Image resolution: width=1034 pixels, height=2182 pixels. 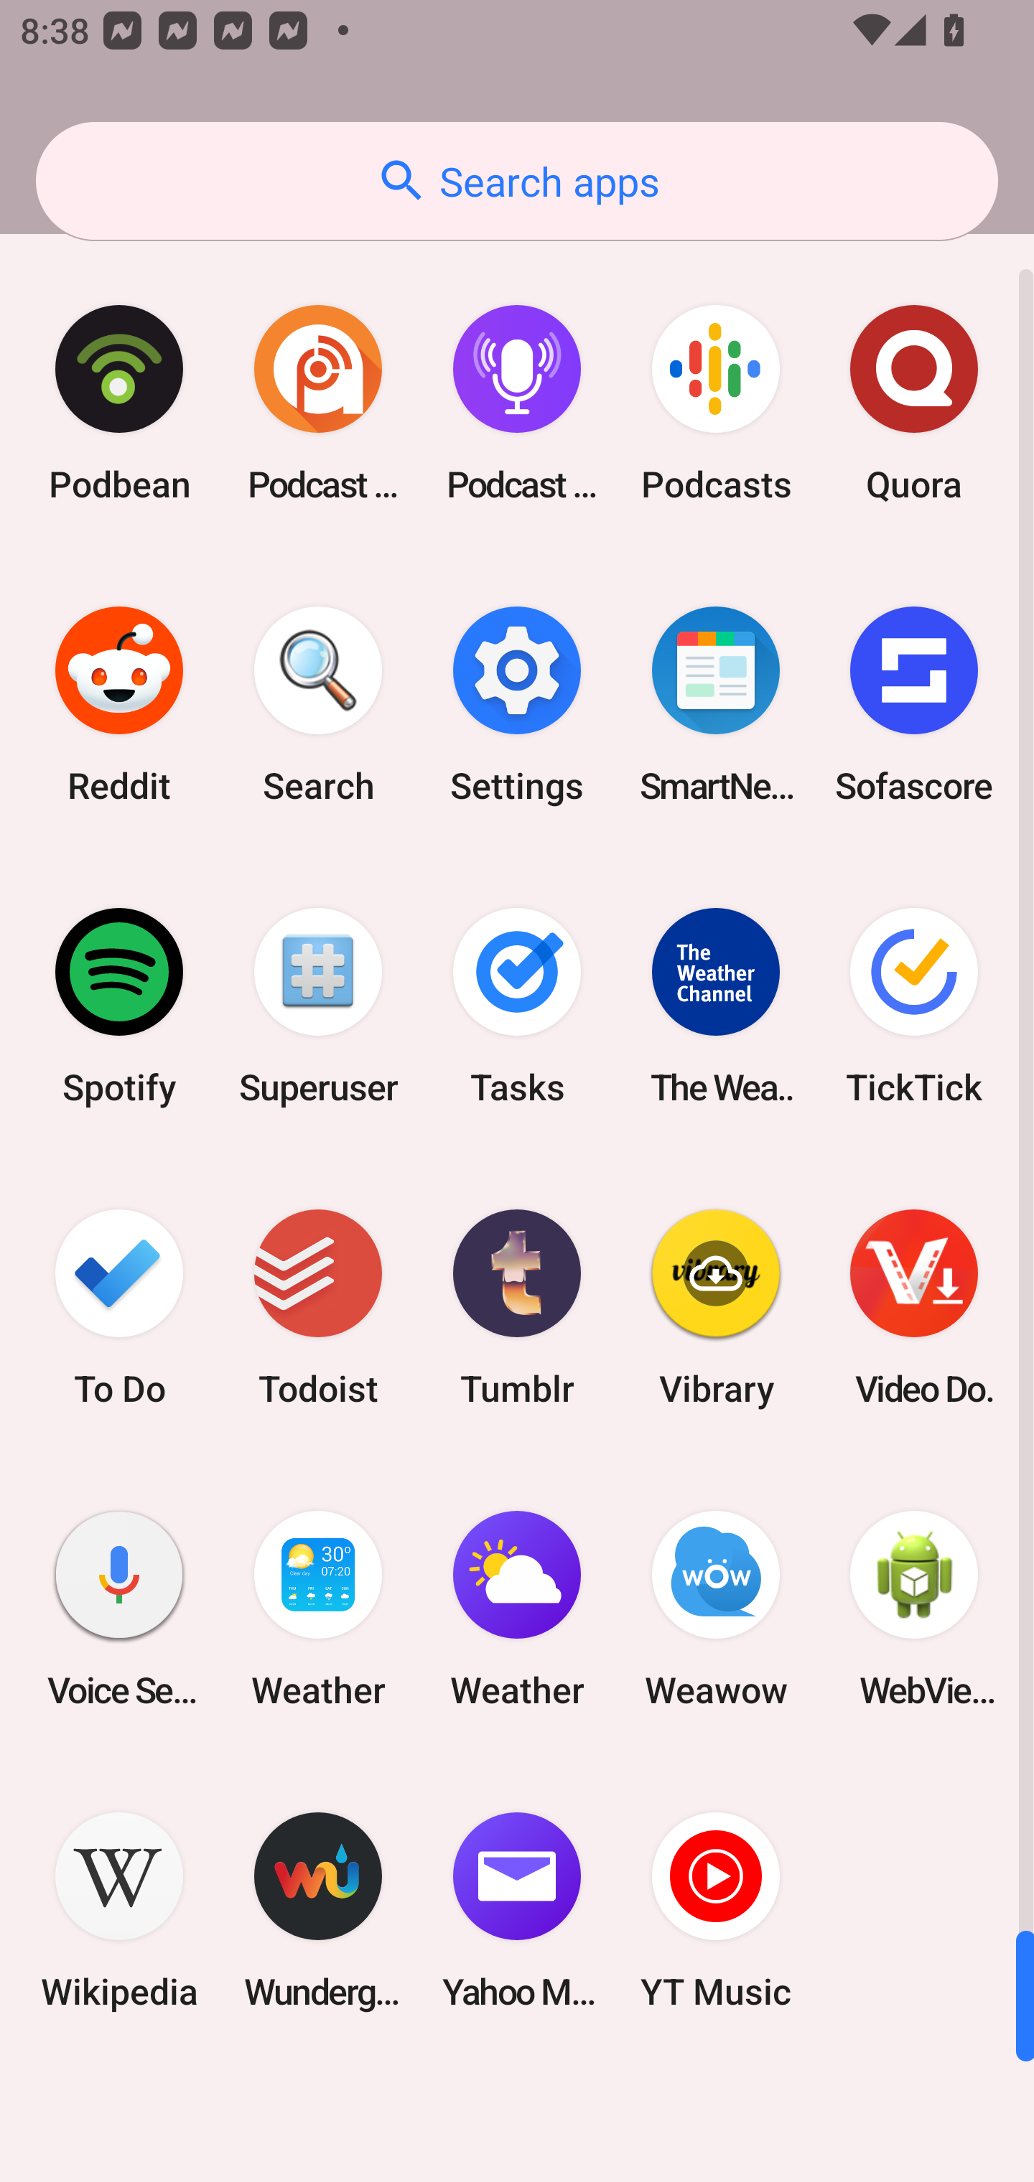 What do you see at coordinates (914, 705) in the screenshot?
I see `Sofascore` at bounding box center [914, 705].